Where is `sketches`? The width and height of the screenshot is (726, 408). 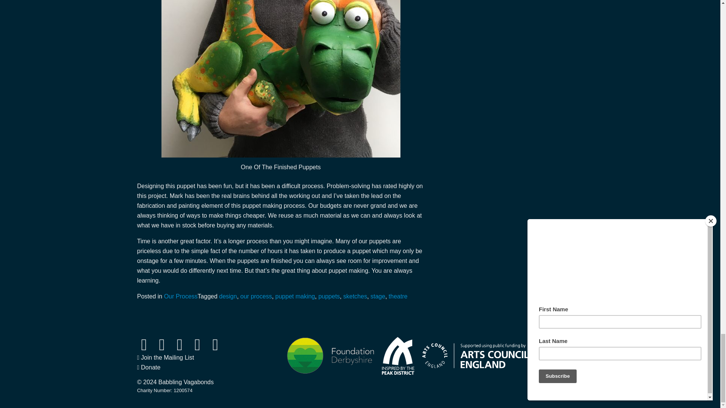
sketches is located at coordinates (355, 296).